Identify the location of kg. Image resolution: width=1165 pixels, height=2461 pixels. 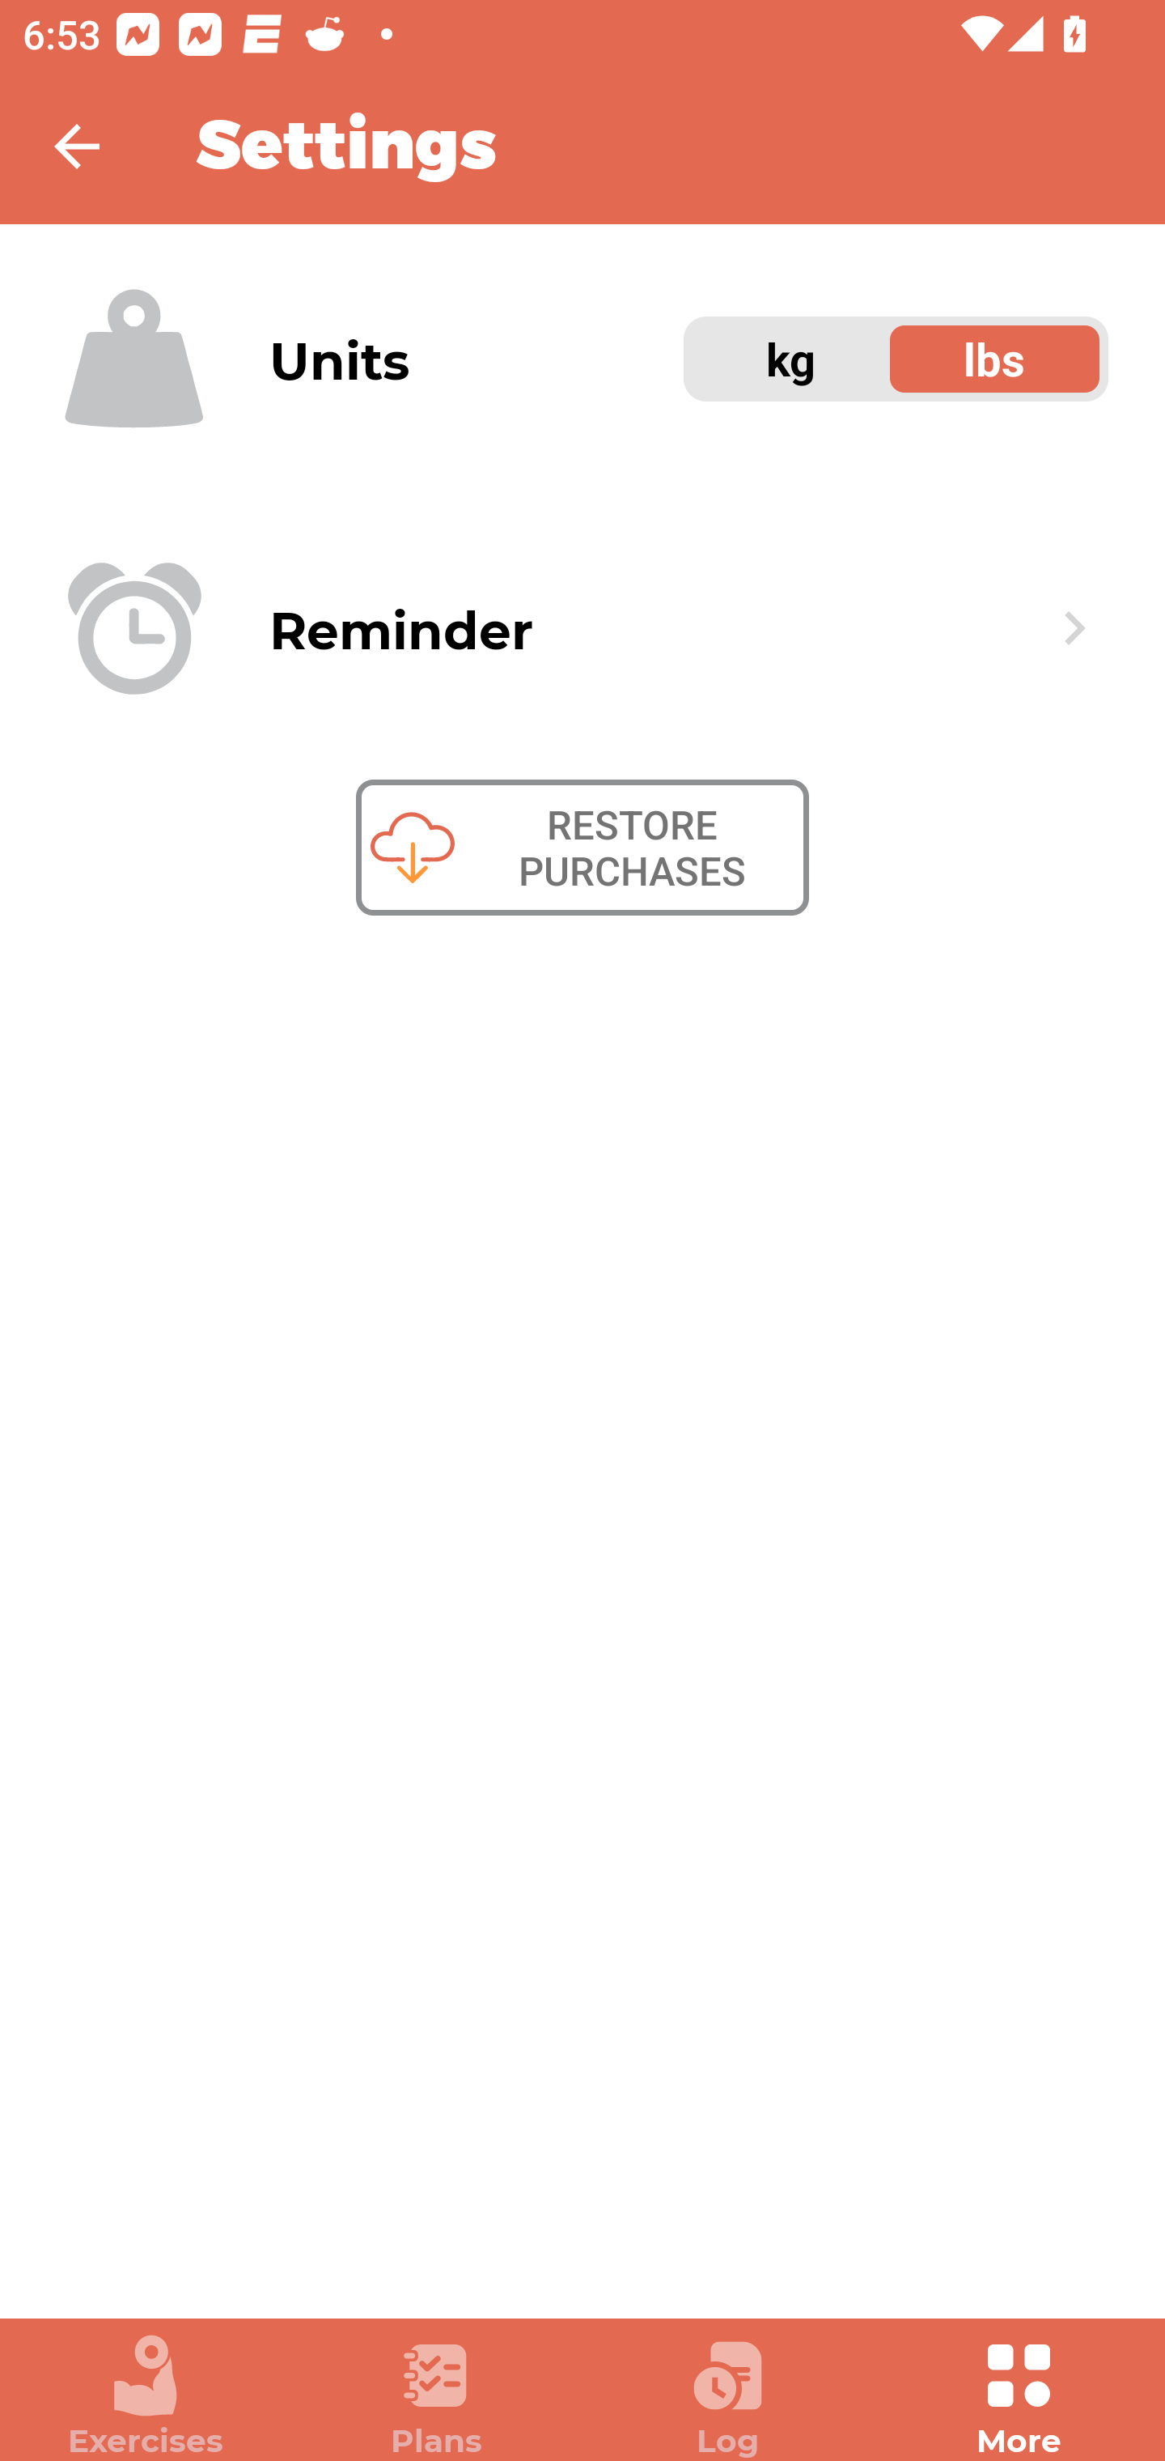
(791, 359).